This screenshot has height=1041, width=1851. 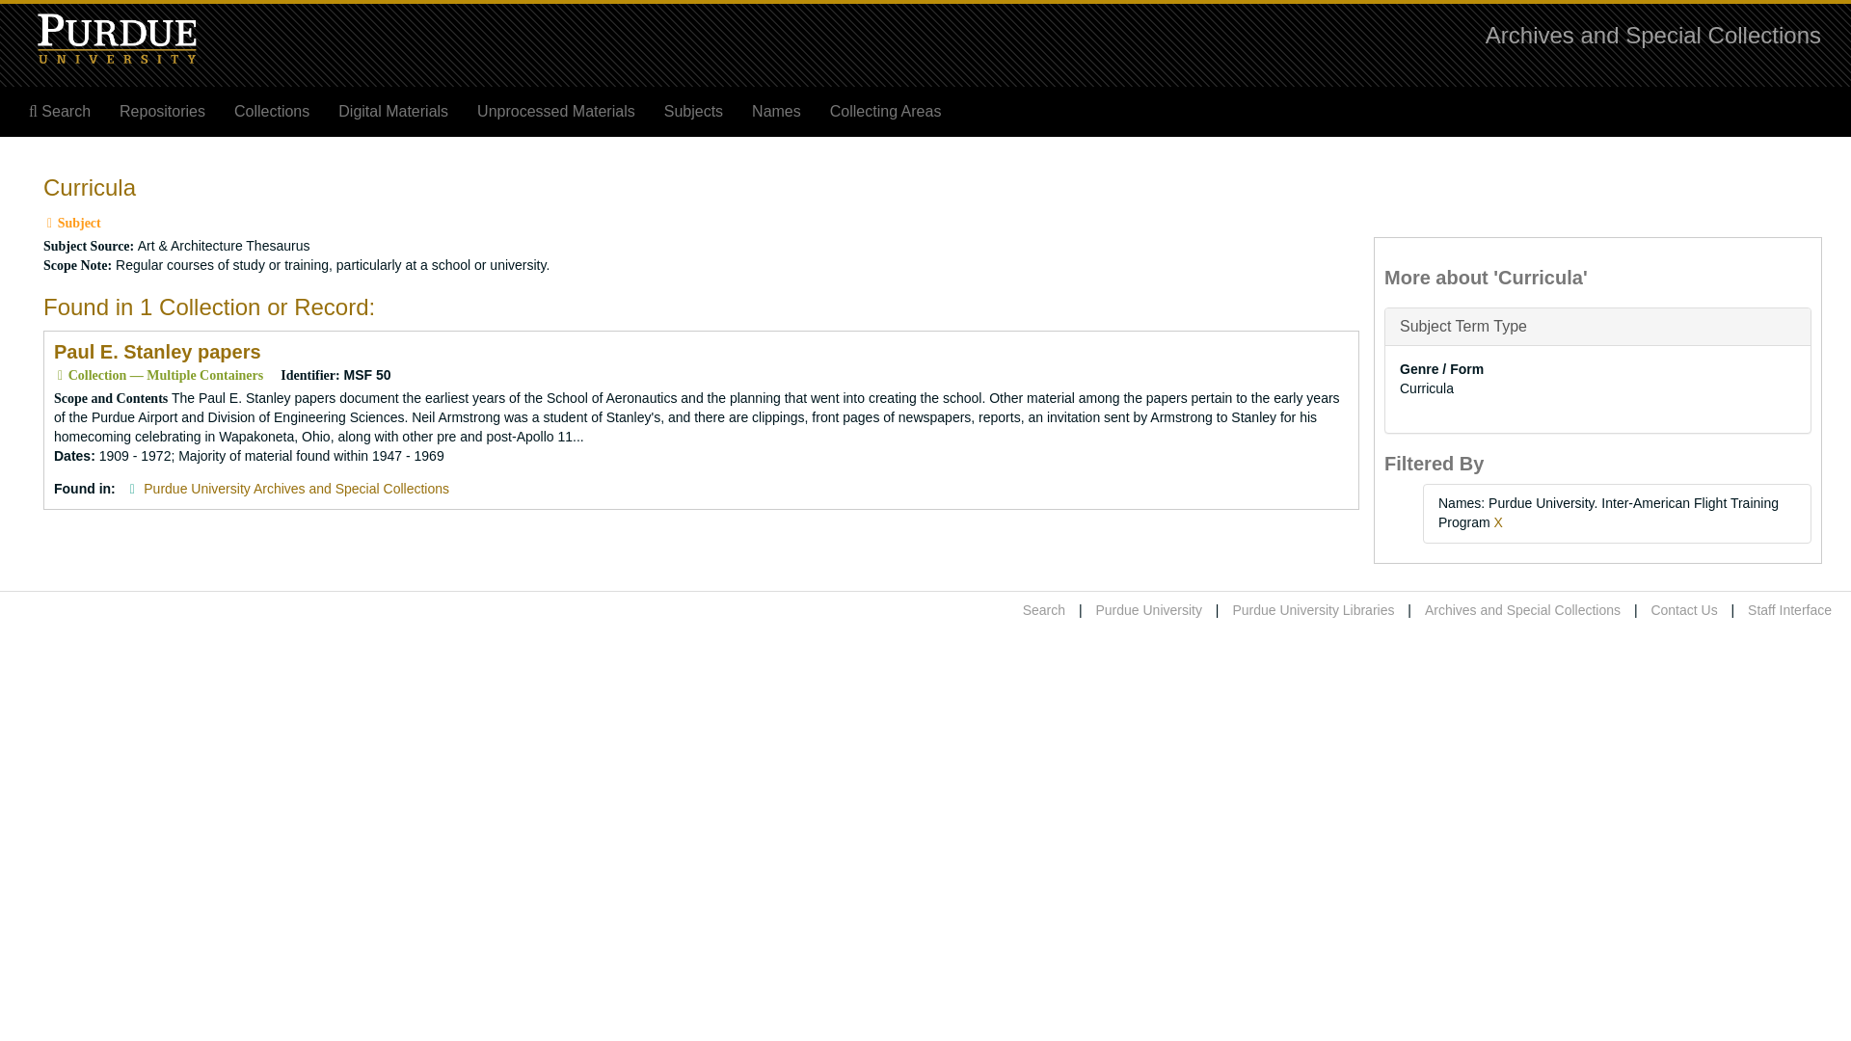 I want to click on Purdue University Home, so click(x=1148, y=610).